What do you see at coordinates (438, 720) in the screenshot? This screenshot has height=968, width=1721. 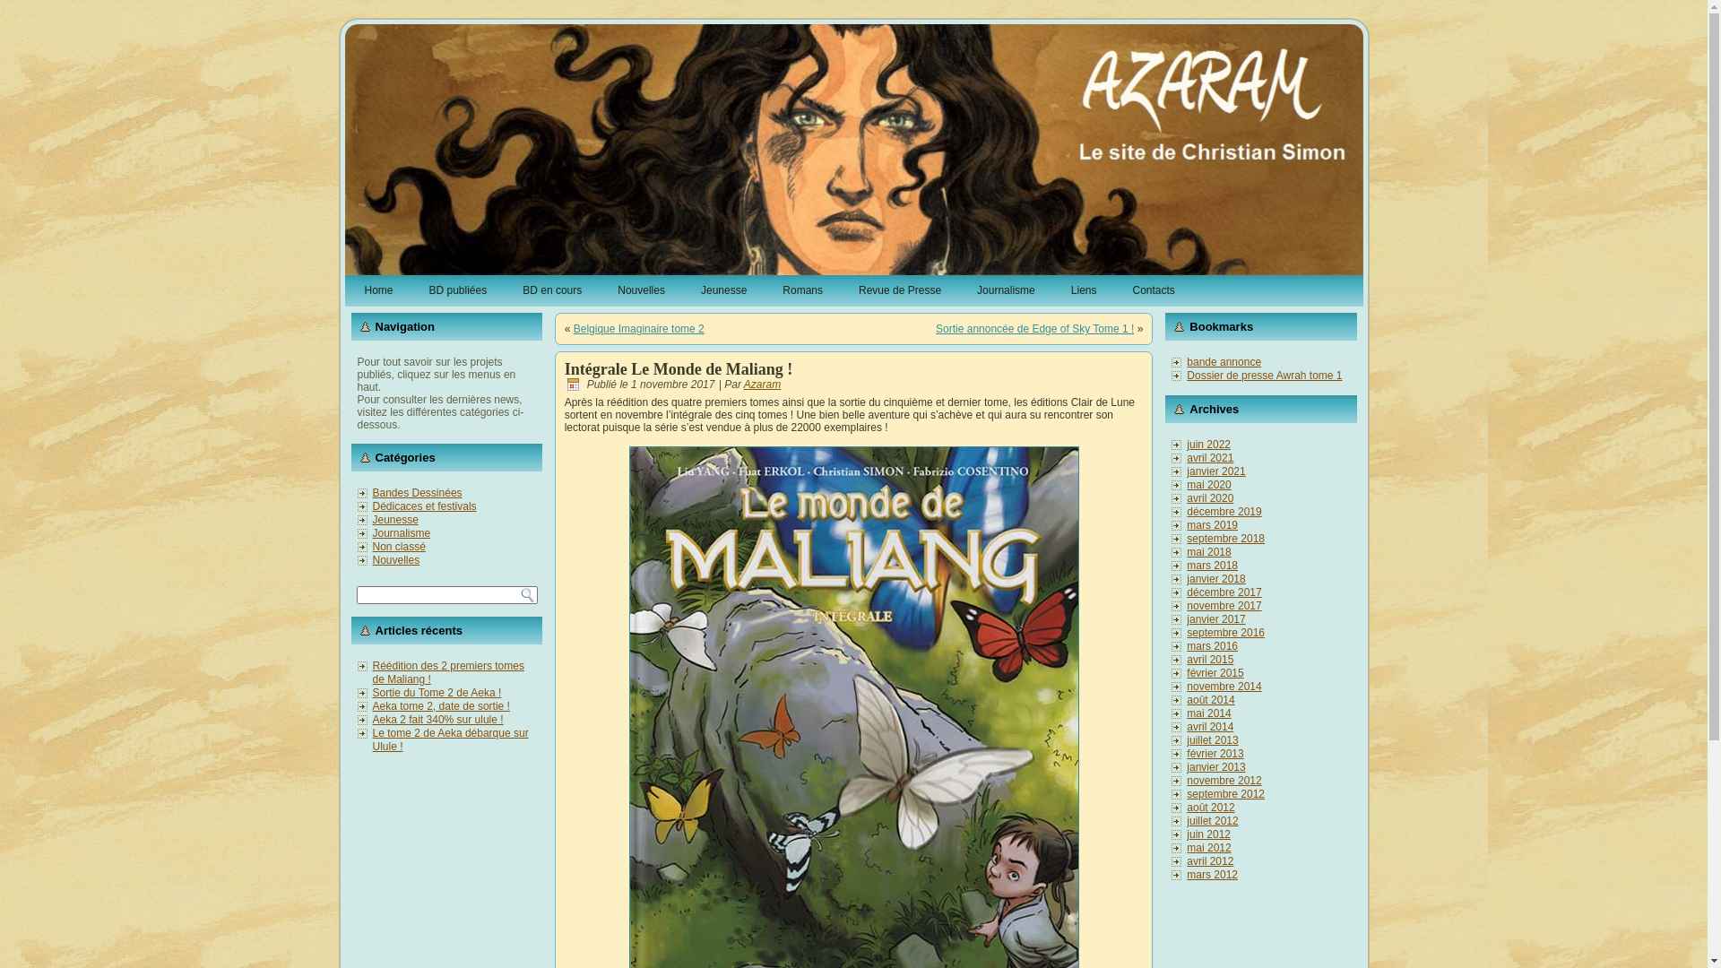 I see `Aeka 2 fait 340% sur ulule !` at bounding box center [438, 720].